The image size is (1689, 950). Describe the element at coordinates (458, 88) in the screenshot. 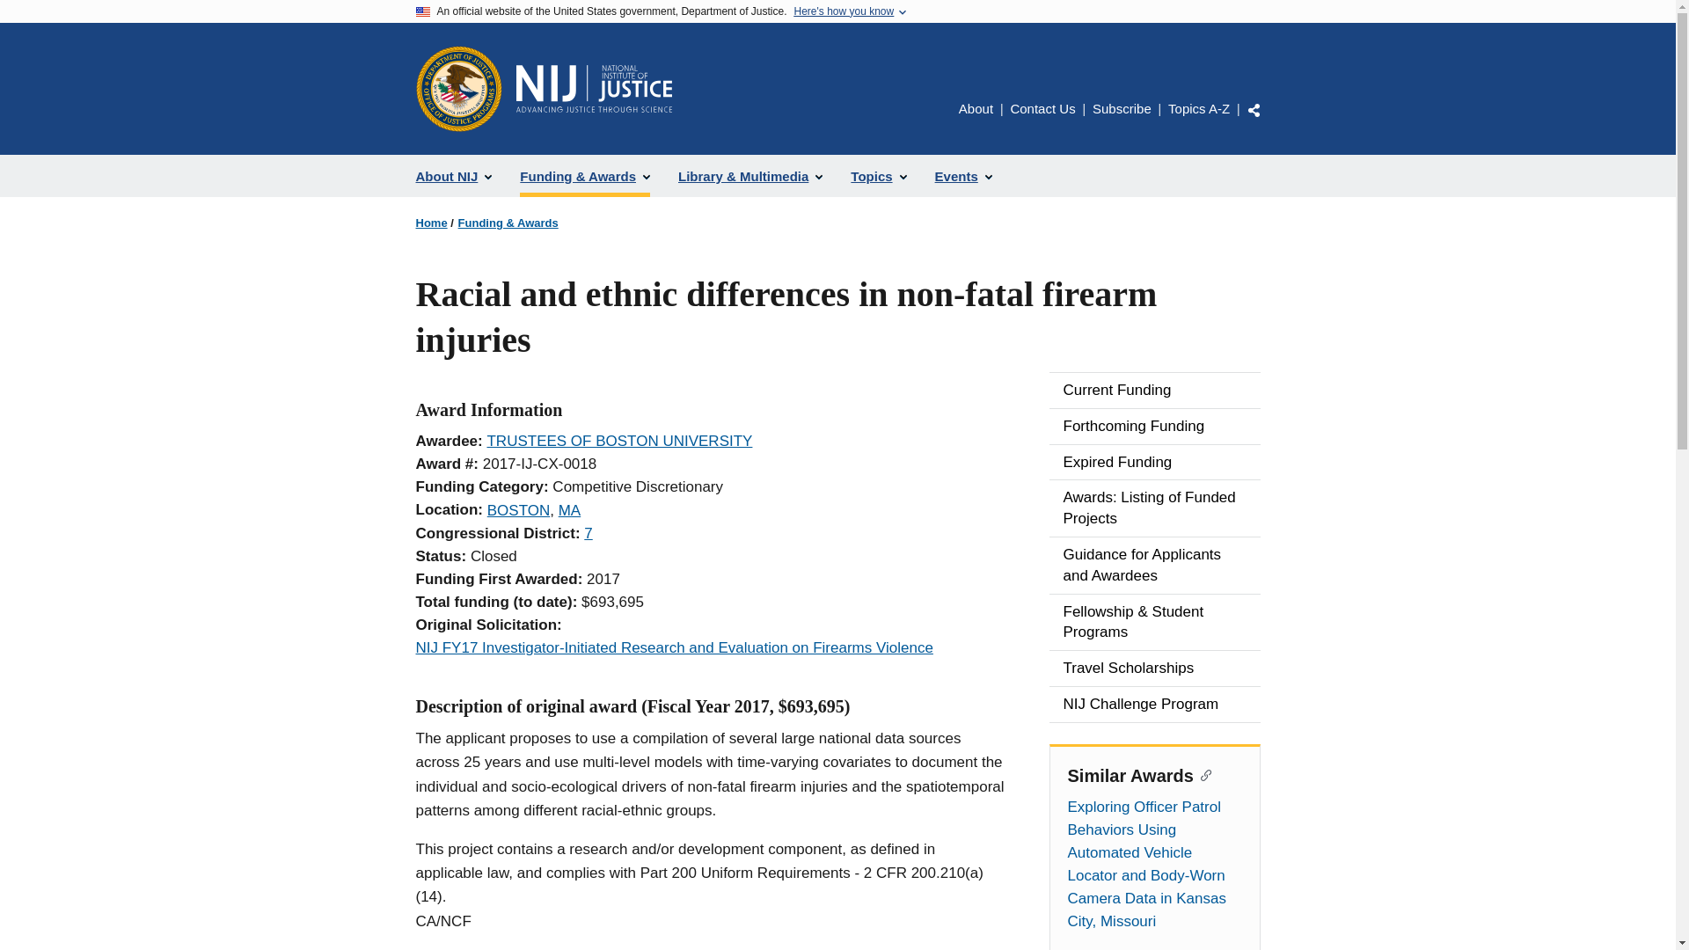

I see `Office of Justice Programs` at that location.